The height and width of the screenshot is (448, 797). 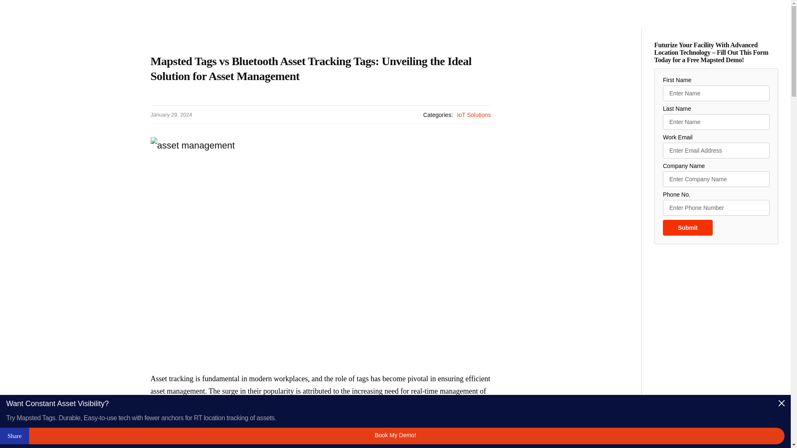 I want to click on Share, so click(x=14, y=436).